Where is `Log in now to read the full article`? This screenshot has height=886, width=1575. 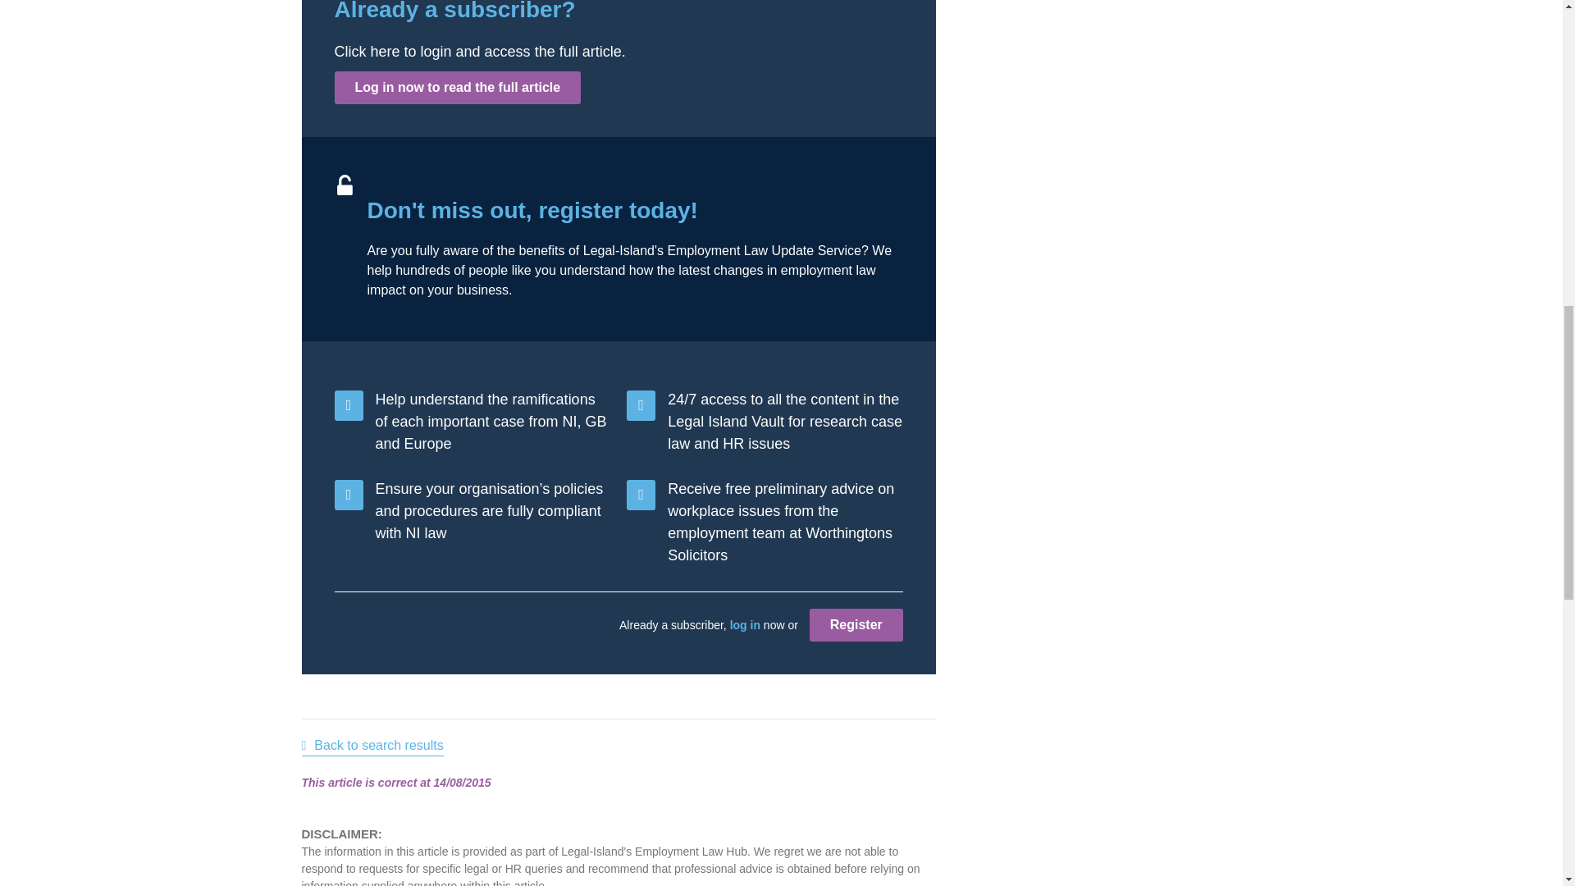
Log in now to read the full article is located at coordinates (458, 88).